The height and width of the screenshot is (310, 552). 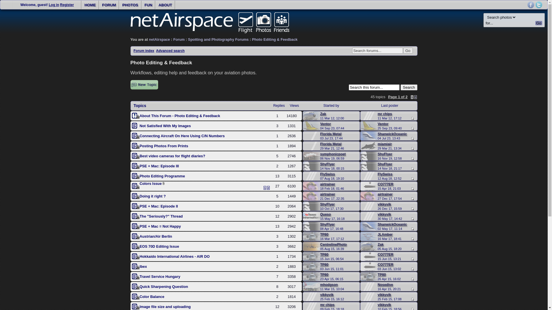 What do you see at coordinates (165, 5) in the screenshot?
I see `ABOUT` at bounding box center [165, 5].